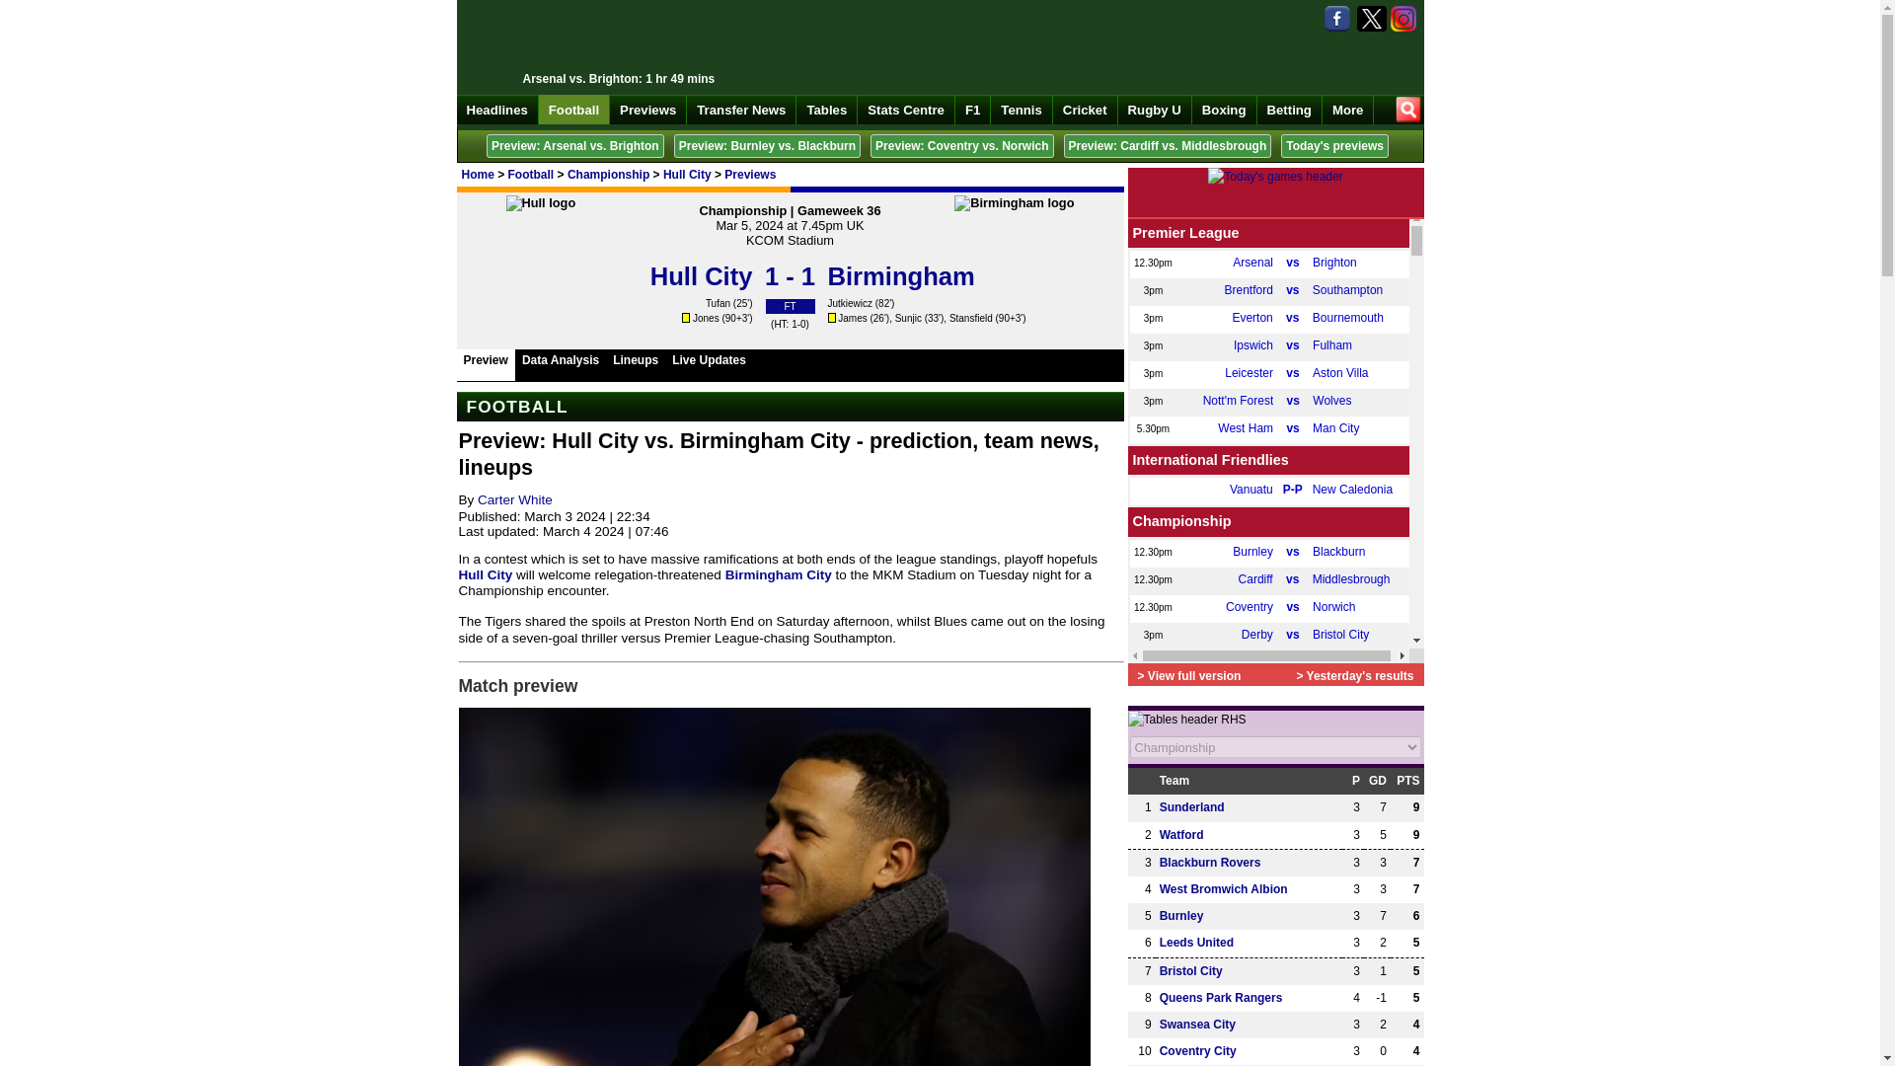  Describe the element at coordinates (827, 110) in the screenshot. I see `Tables` at that location.